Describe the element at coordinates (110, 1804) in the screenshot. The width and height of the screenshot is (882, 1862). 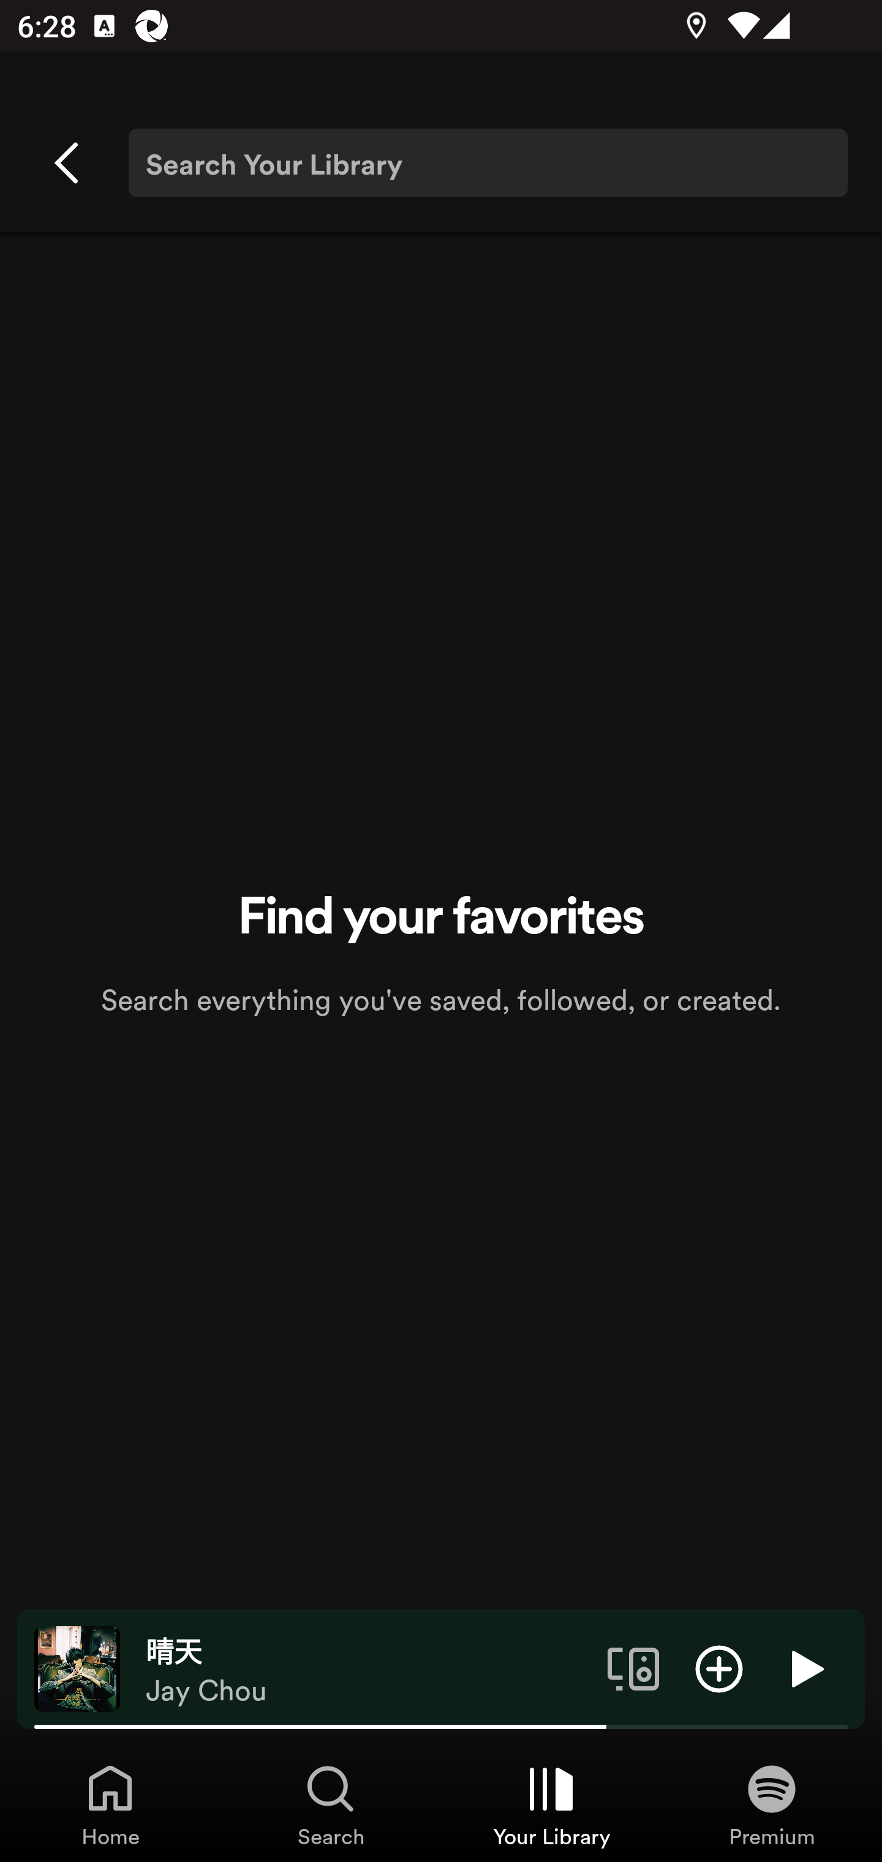
I see `Home, Tab 1 of 4 Home Home` at that location.